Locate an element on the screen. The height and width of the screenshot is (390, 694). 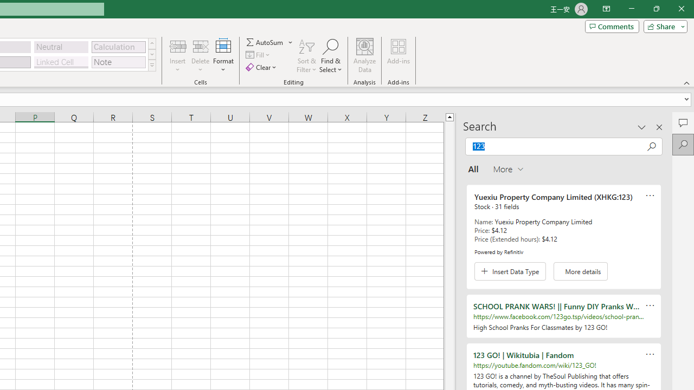
Linked Cell is located at coordinates (61, 62).